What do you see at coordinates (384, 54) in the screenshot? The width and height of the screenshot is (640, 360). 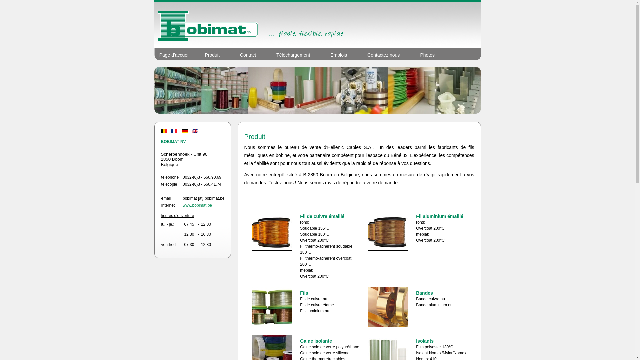 I see `Contactez nous` at bounding box center [384, 54].